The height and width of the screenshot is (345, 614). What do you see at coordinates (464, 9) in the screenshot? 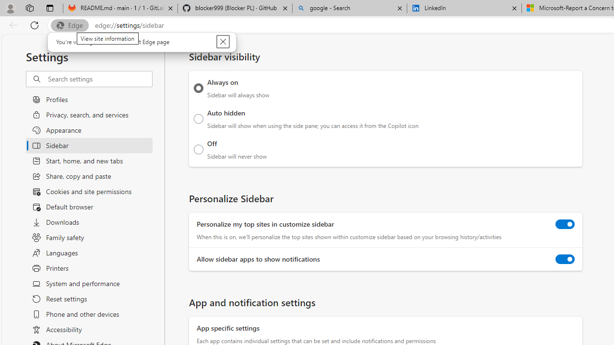
I see `LinkedIn` at bounding box center [464, 9].